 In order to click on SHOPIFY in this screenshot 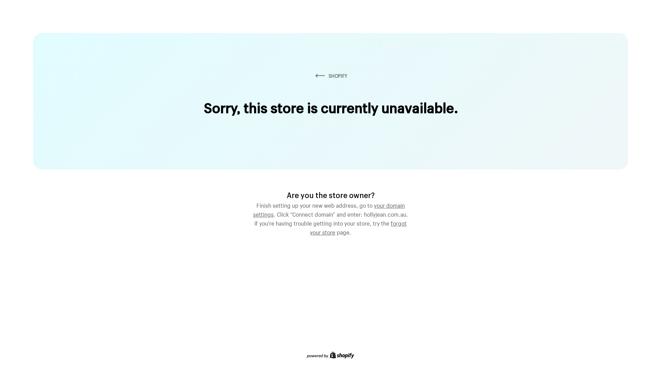, I will do `click(330, 76)`.